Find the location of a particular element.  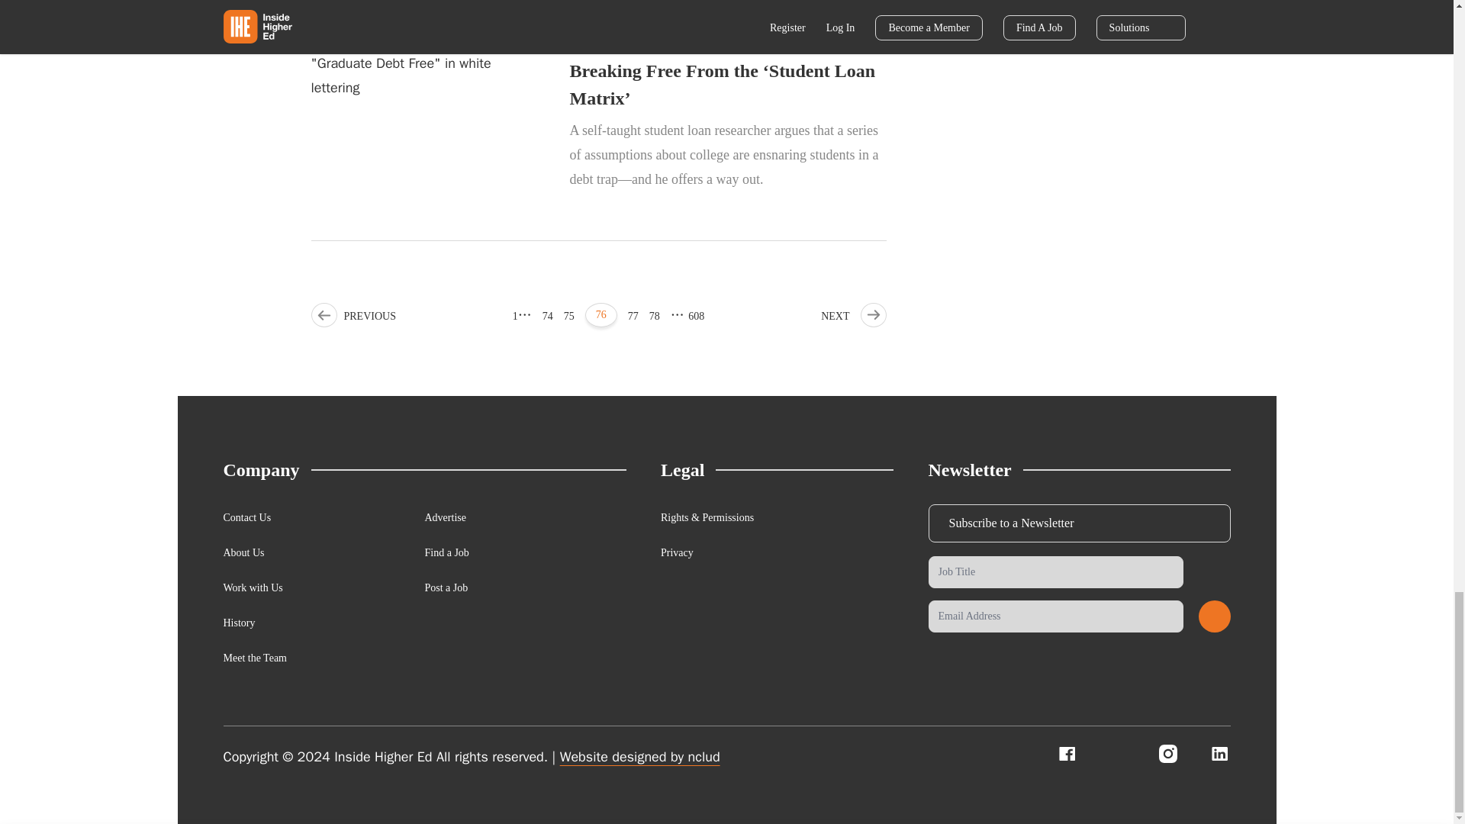

Go to first page is located at coordinates (516, 316).